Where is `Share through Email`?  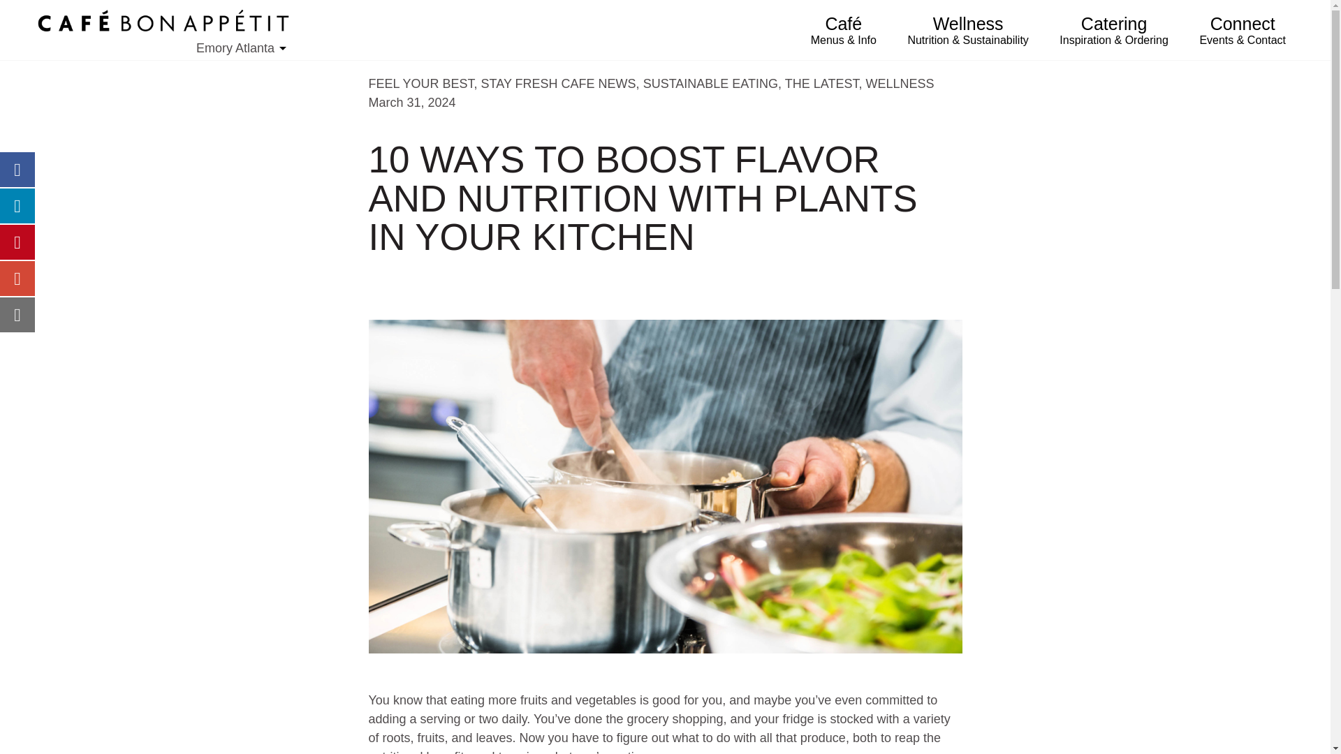 Share through Email is located at coordinates (17, 314).